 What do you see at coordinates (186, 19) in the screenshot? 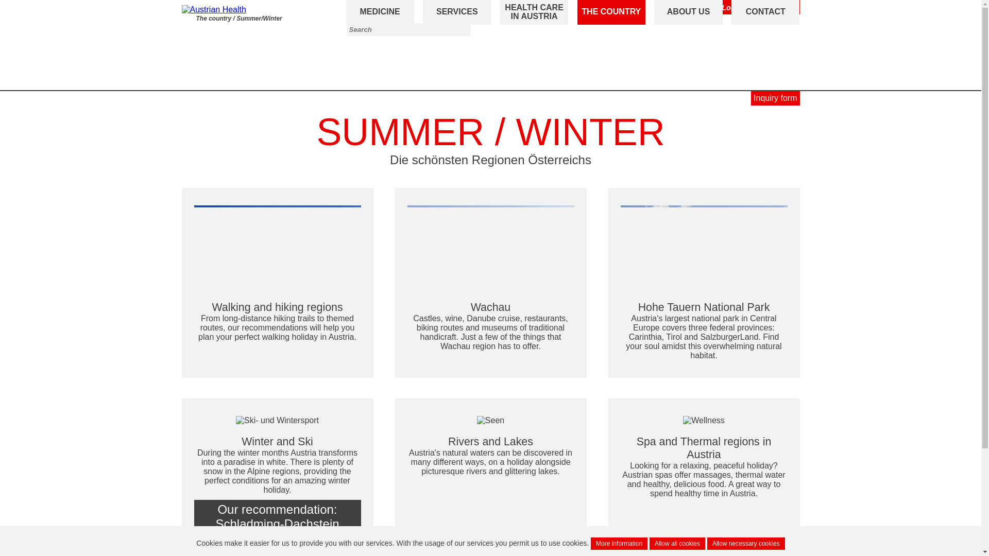
I see `Home` at bounding box center [186, 19].